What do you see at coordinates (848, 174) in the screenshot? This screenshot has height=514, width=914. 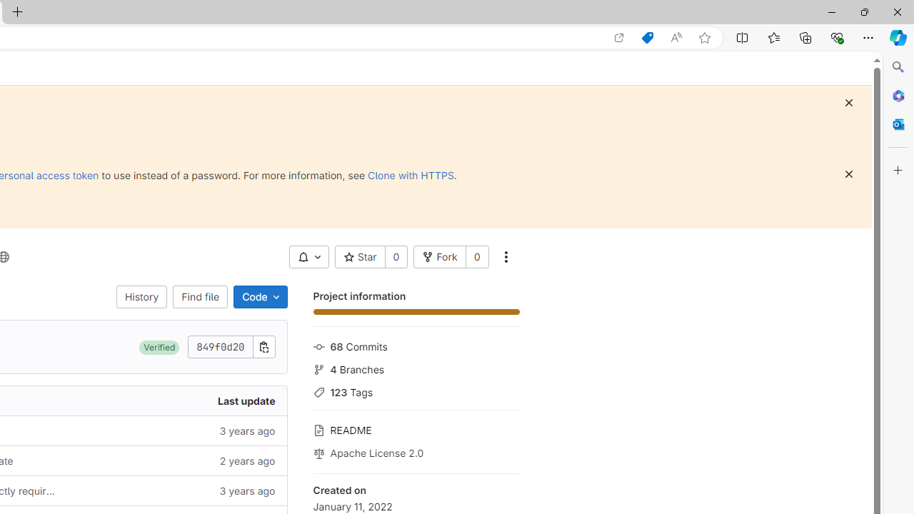 I see `Dismiss` at bounding box center [848, 174].